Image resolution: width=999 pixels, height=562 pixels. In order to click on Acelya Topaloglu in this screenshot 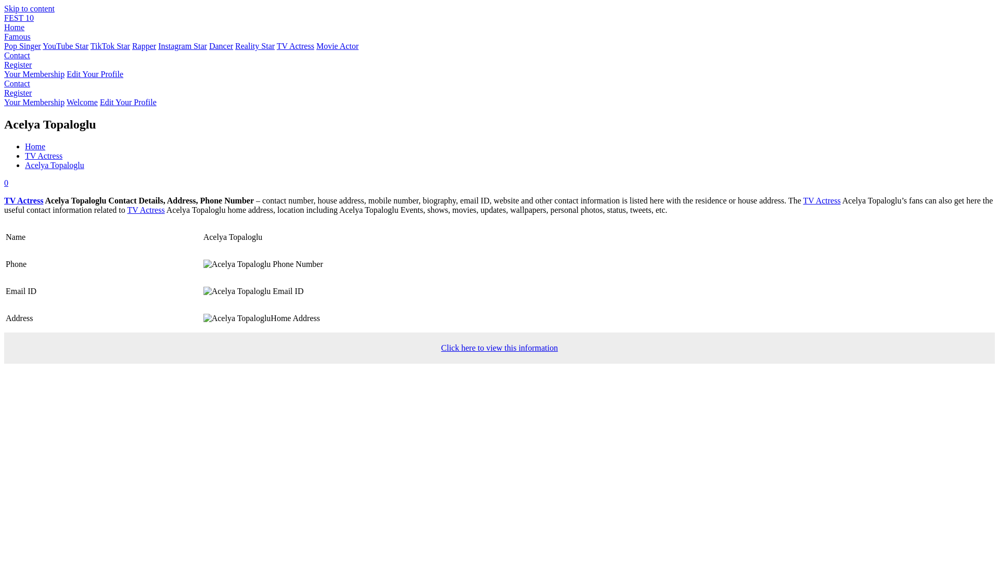, I will do `click(54, 165)`.